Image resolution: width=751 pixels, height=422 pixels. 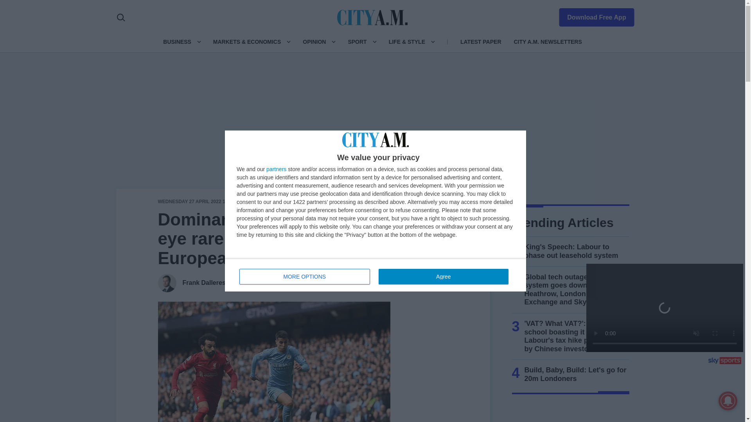 I want to click on partners, so click(x=276, y=169).